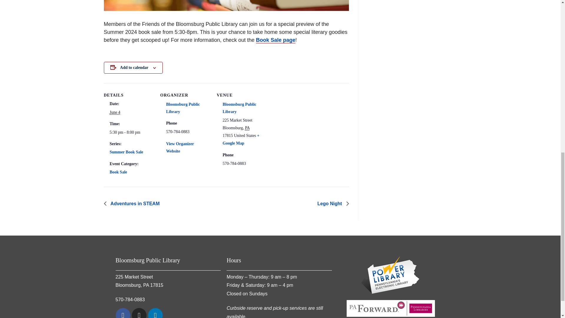 The image size is (565, 318). What do you see at coordinates (128, 132) in the screenshot?
I see `2024-06-04` at bounding box center [128, 132].